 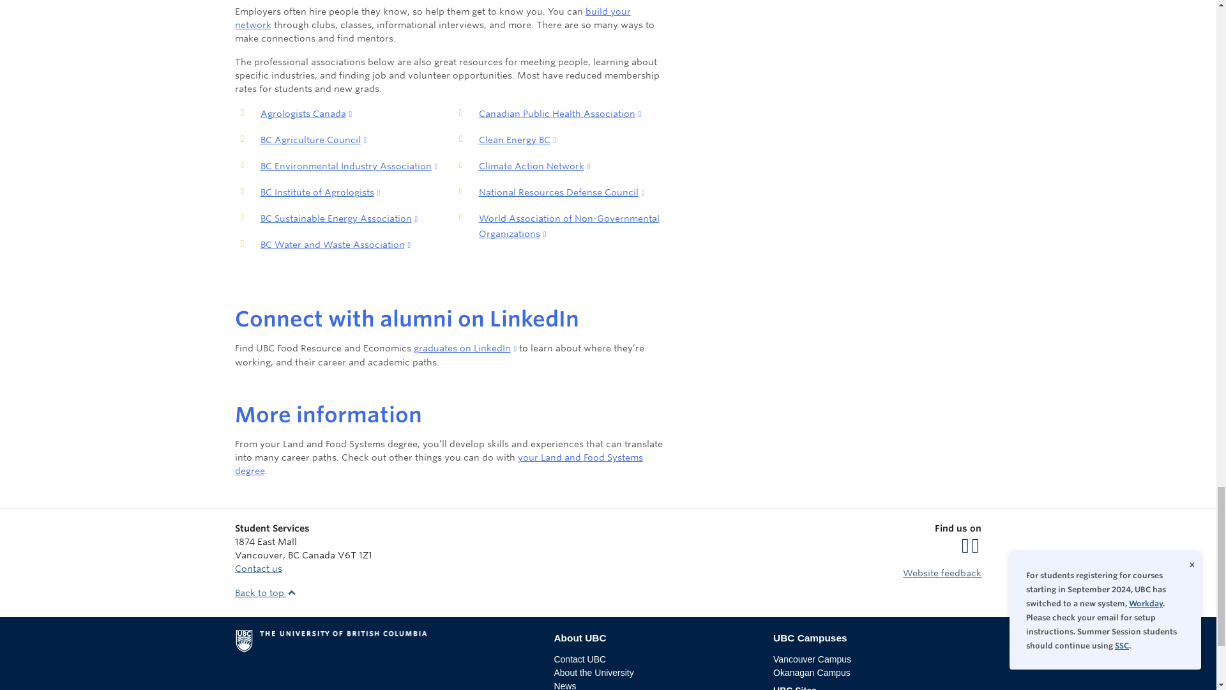 What do you see at coordinates (292, 555) in the screenshot?
I see `BC` at bounding box center [292, 555].